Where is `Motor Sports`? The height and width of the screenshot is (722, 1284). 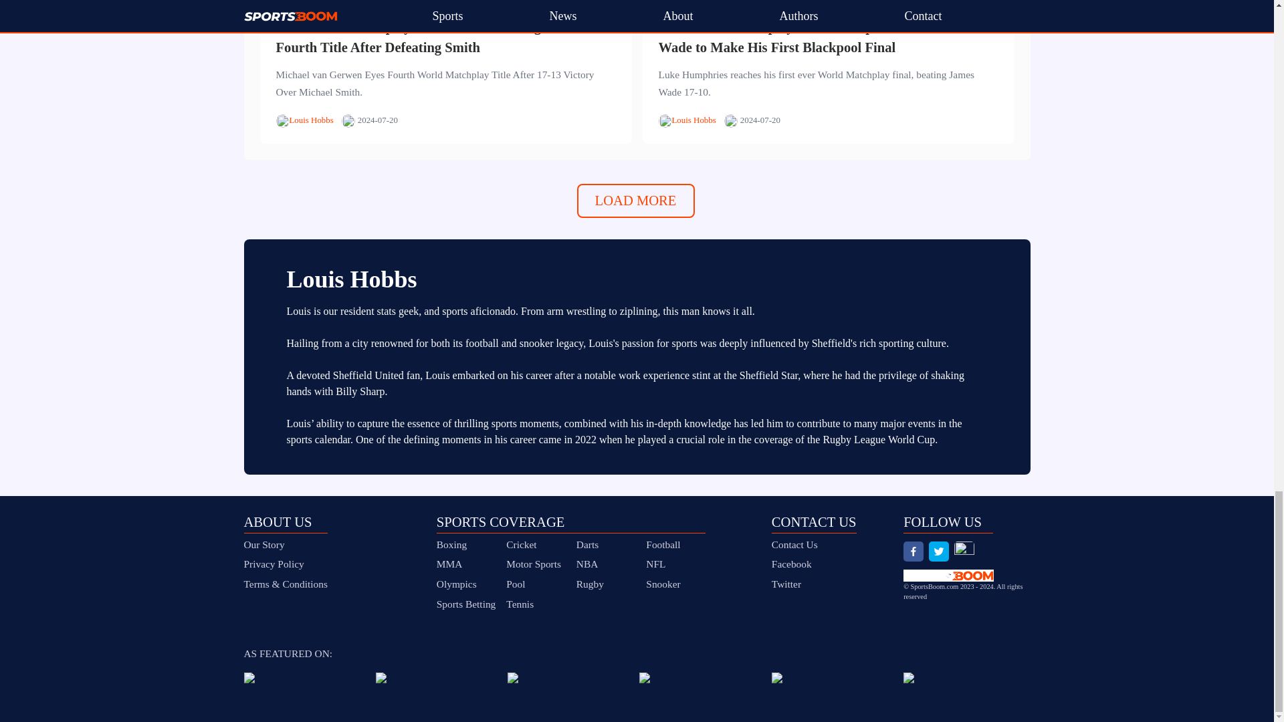
Motor Sports is located at coordinates (534, 564).